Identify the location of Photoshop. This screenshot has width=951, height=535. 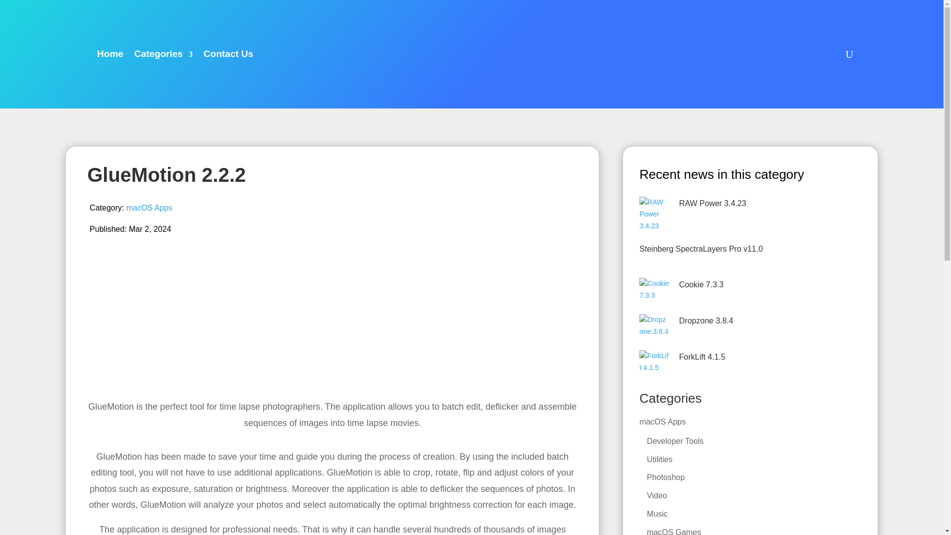
(666, 477).